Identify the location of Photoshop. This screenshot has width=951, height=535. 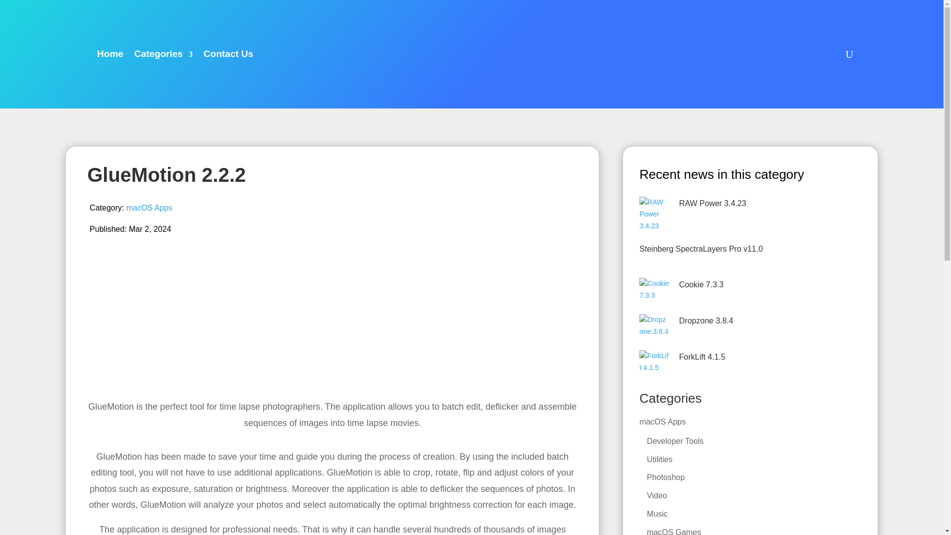
(666, 477).